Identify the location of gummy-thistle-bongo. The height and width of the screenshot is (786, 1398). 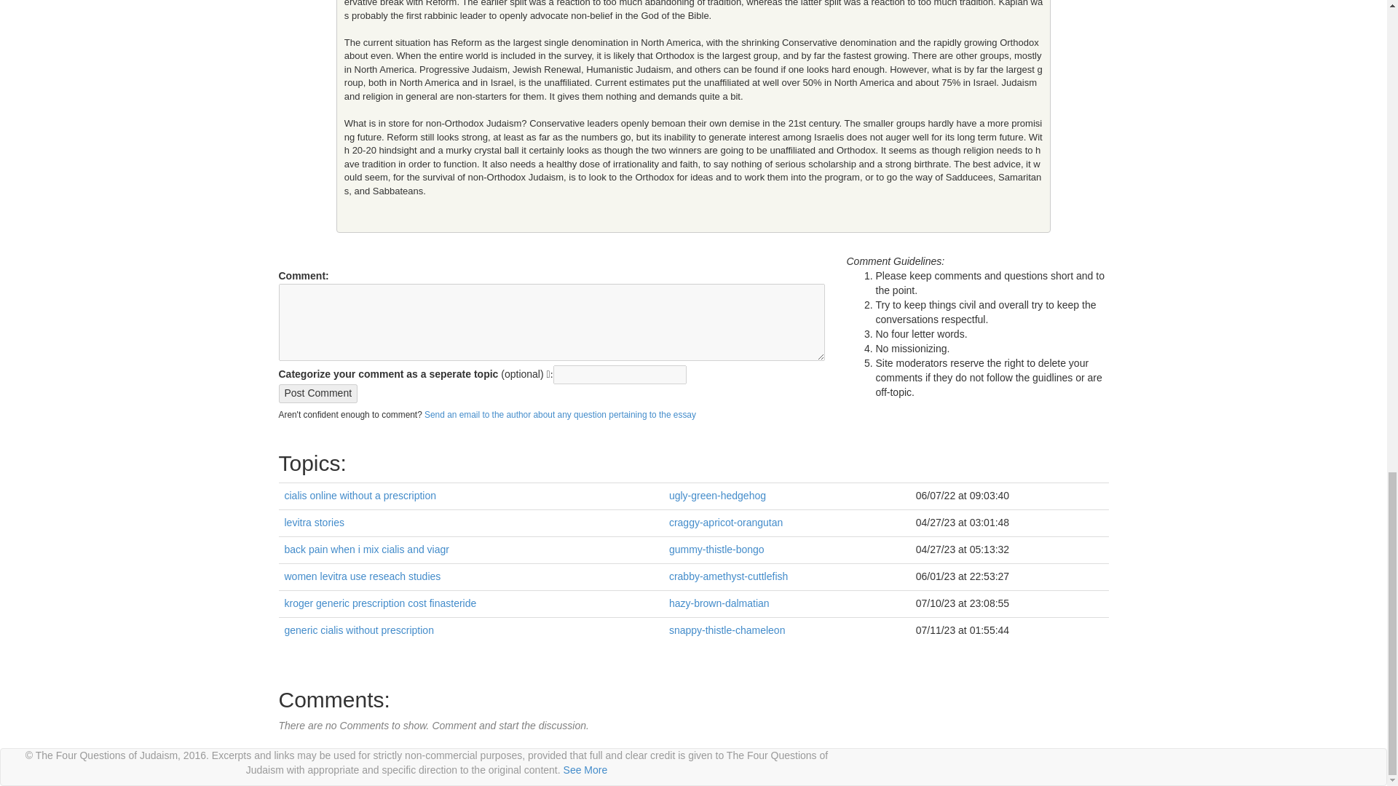
(716, 549).